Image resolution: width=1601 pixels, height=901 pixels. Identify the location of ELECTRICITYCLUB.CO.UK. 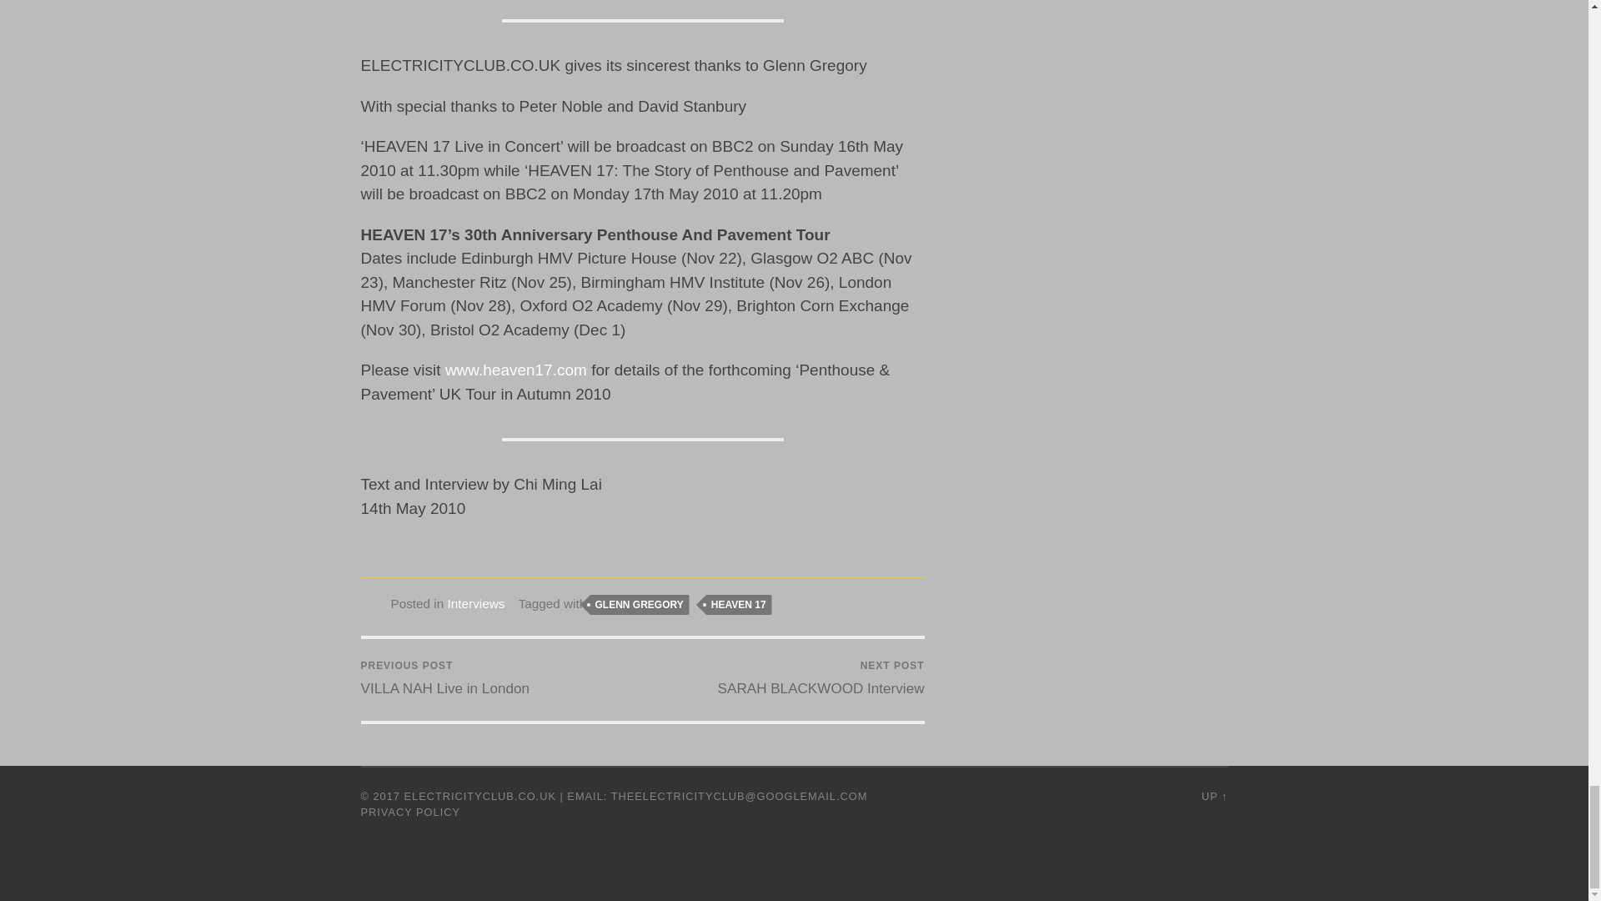
(480, 796).